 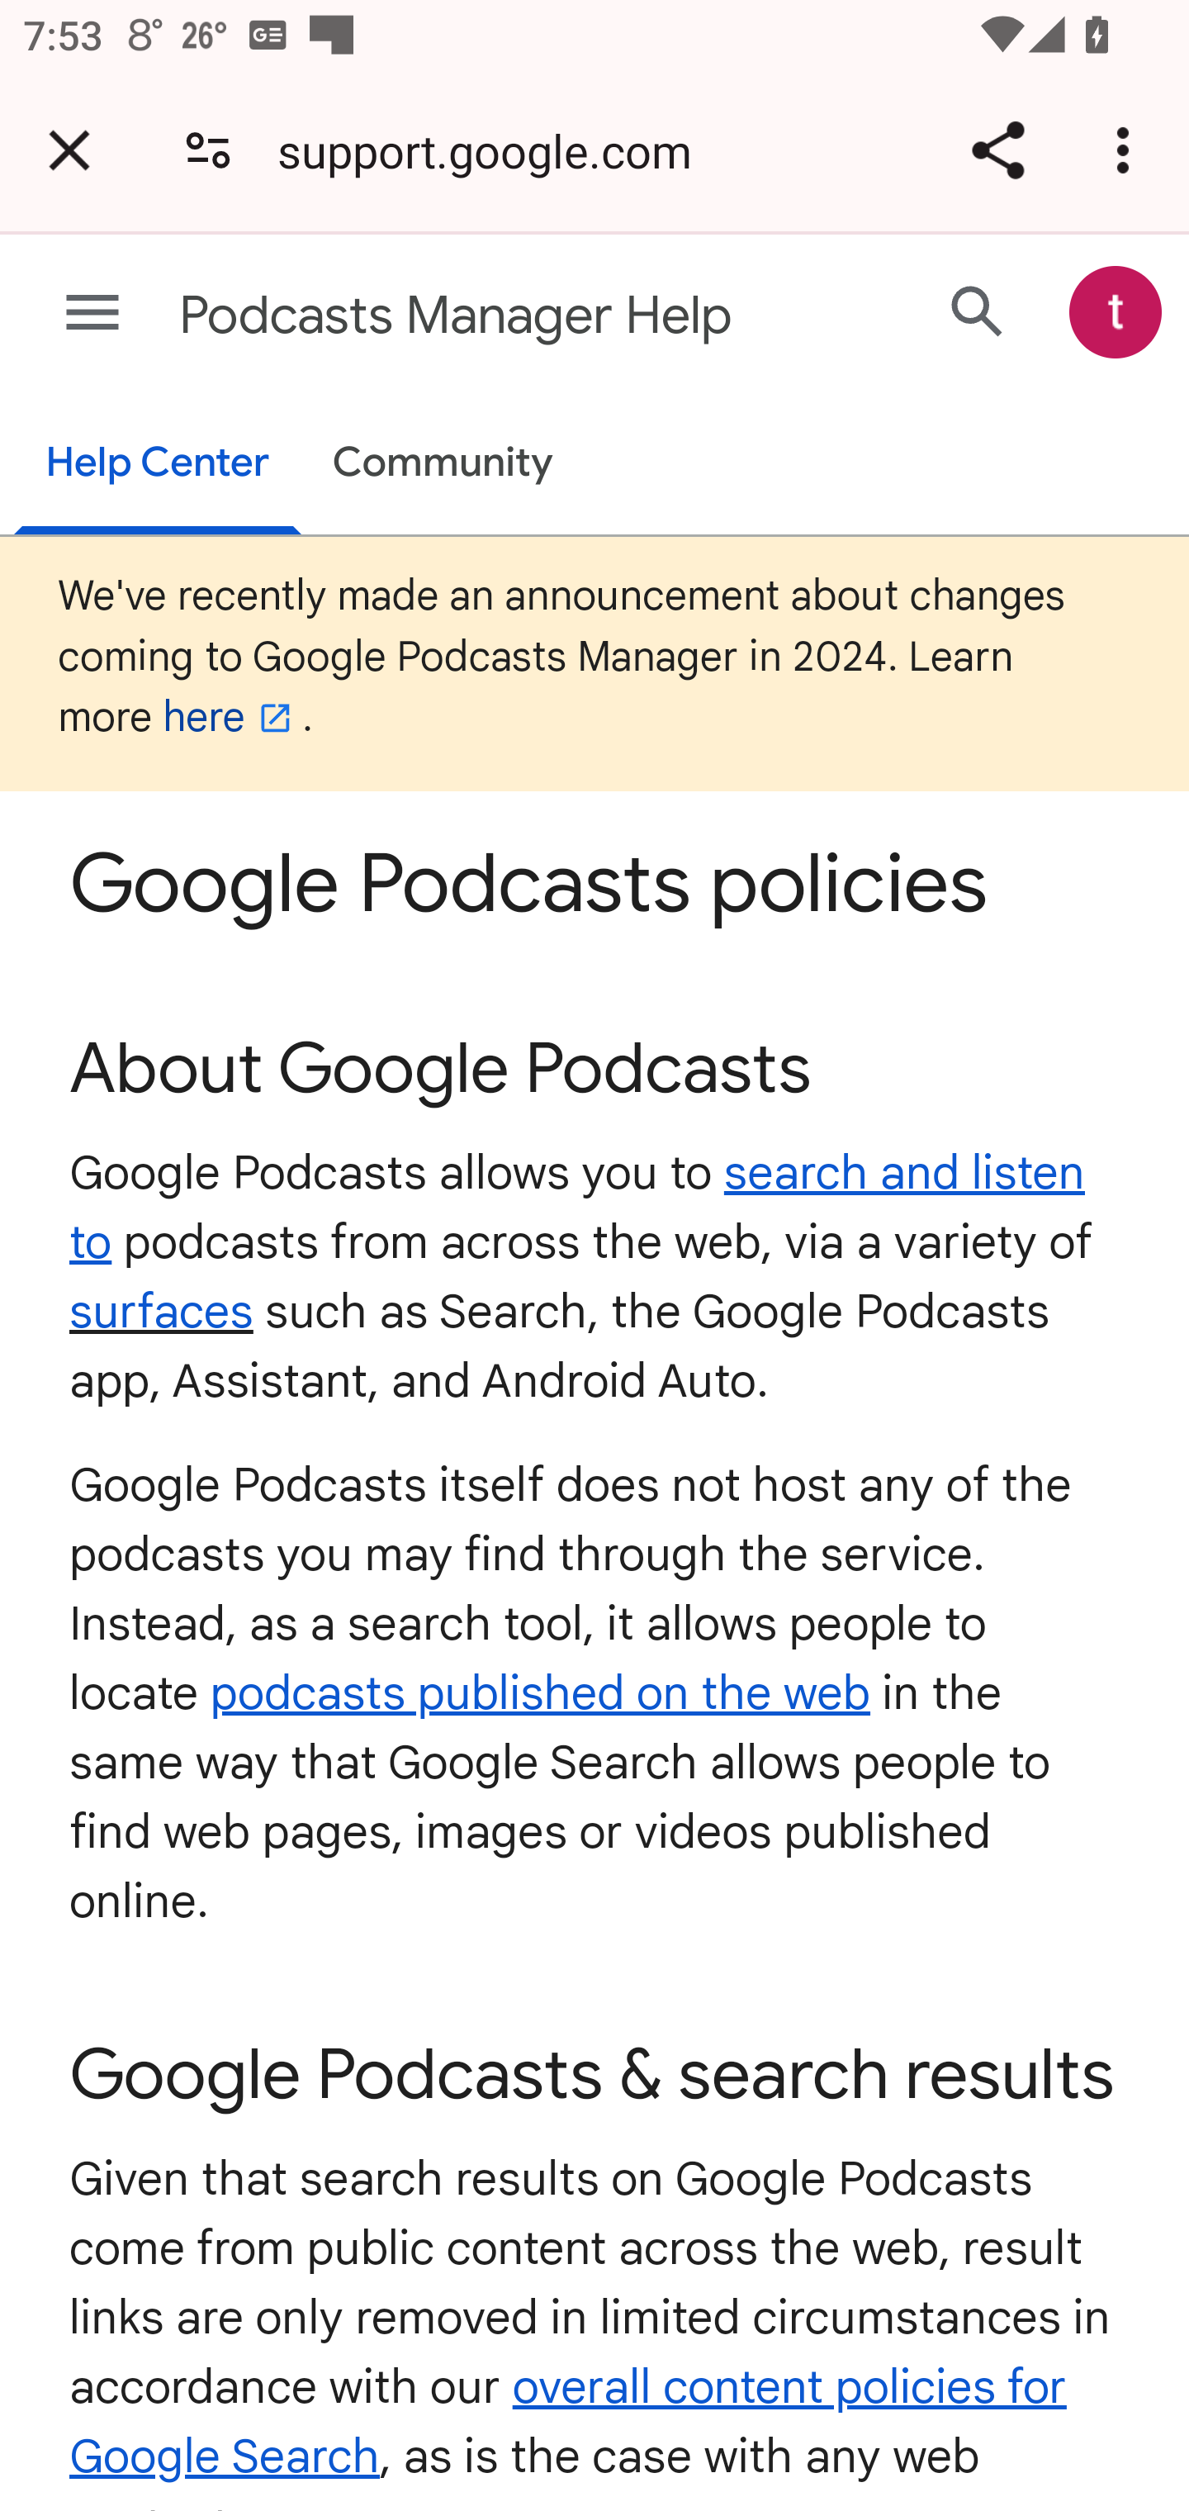 What do you see at coordinates (232, 717) in the screenshot?
I see `here` at bounding box center [232, 717].